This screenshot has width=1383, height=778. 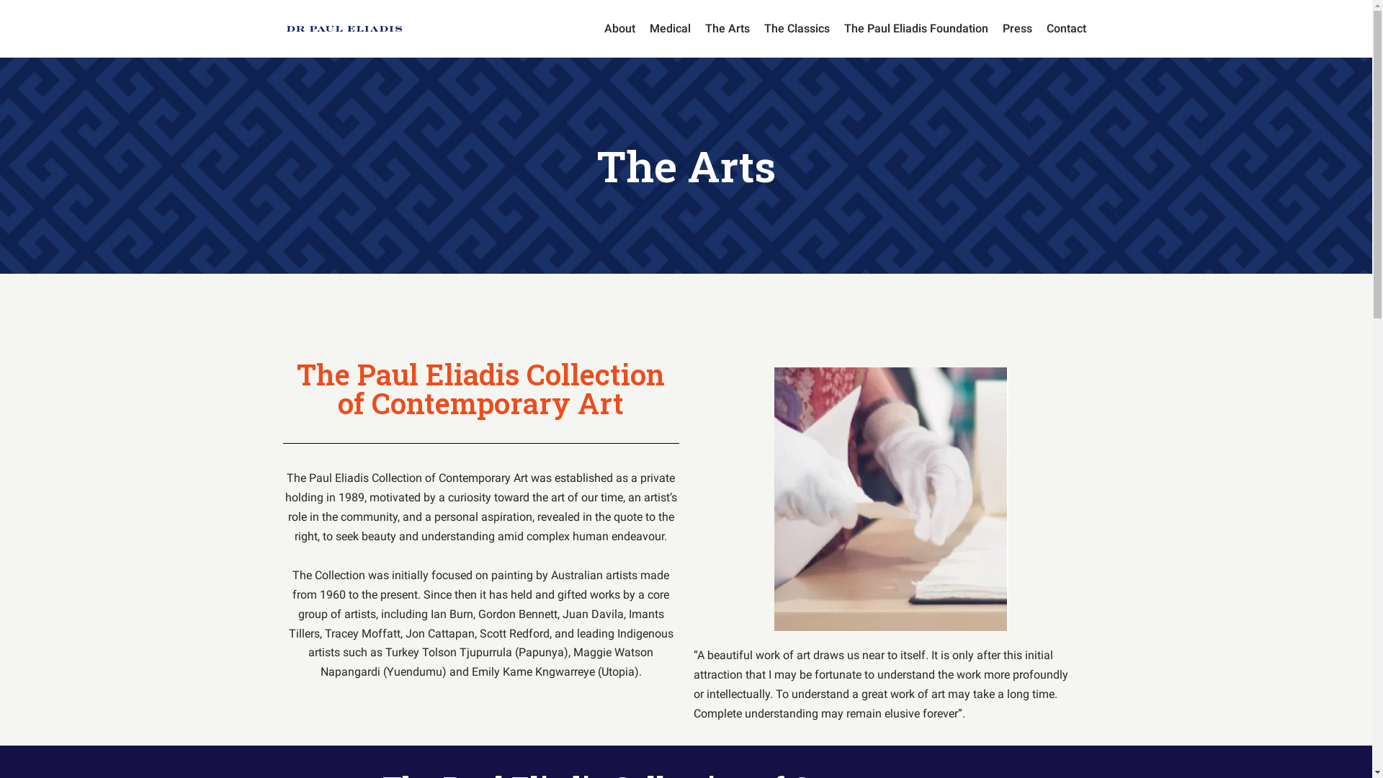 What do you see at coordinates (619, 29) in the screenshot?
I see `About` at bounding box center [619, 29].